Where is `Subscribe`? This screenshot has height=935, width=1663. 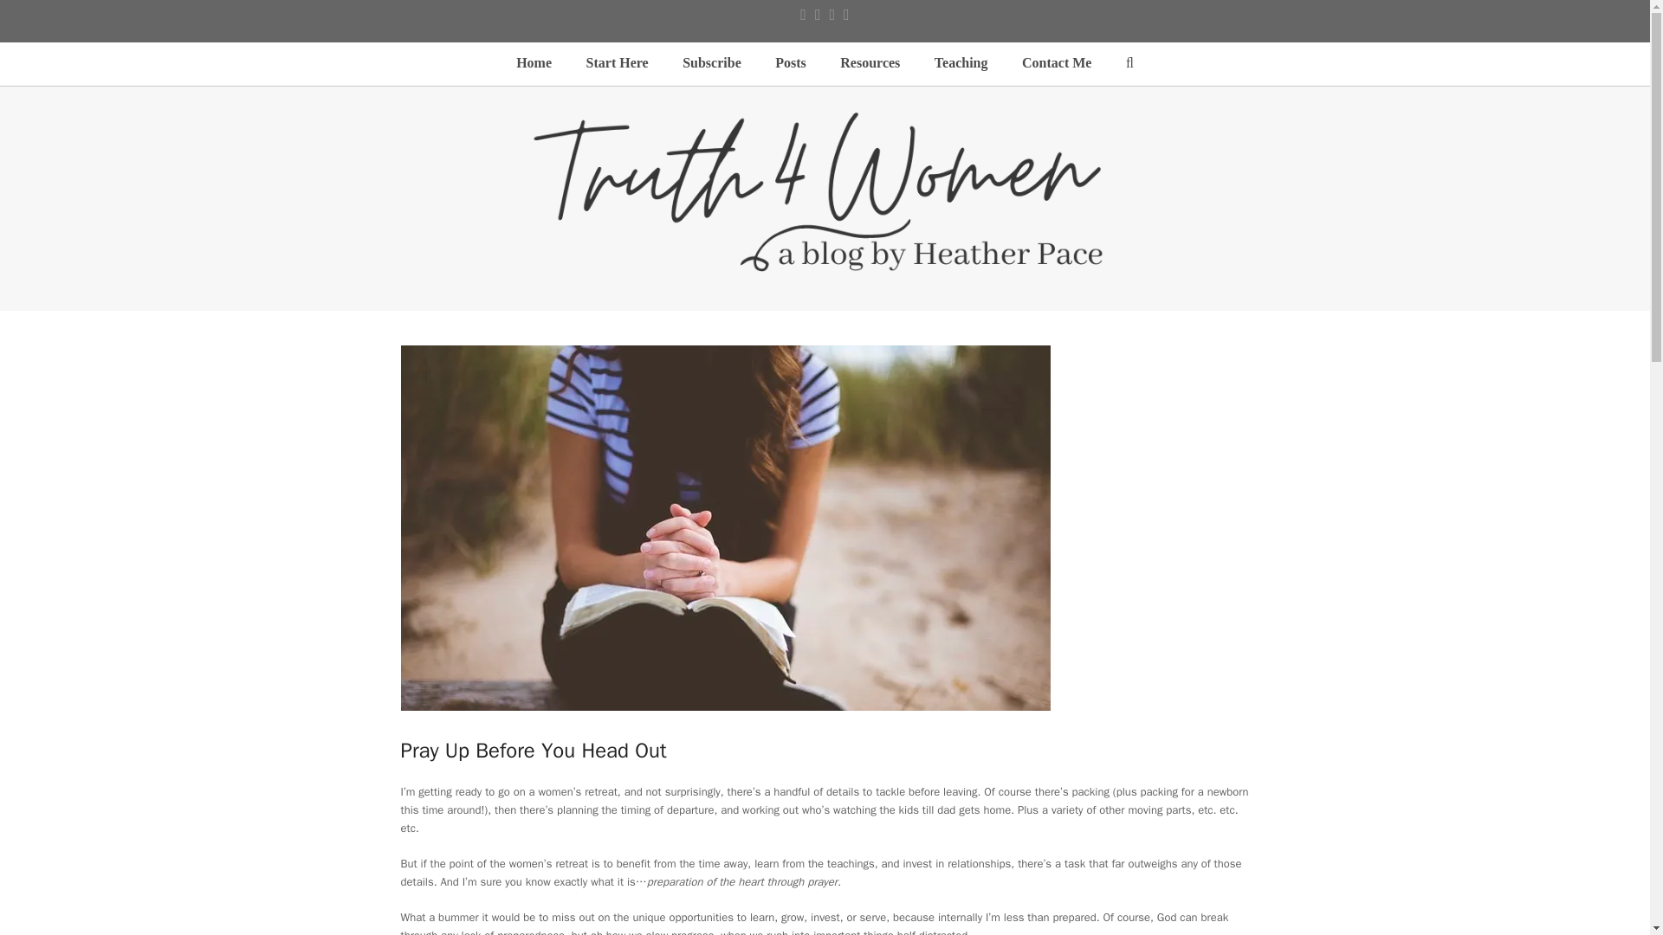 Subscribe is located at coordinates (711, 64).